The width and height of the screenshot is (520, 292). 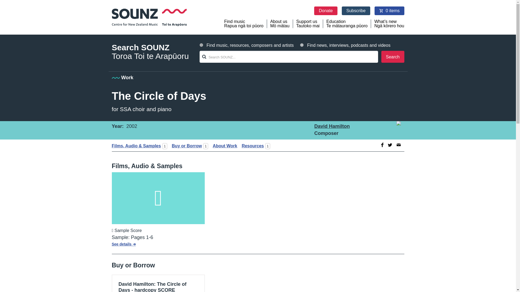 I want to click on Buy or Borrow, so click(x=185, y=146).